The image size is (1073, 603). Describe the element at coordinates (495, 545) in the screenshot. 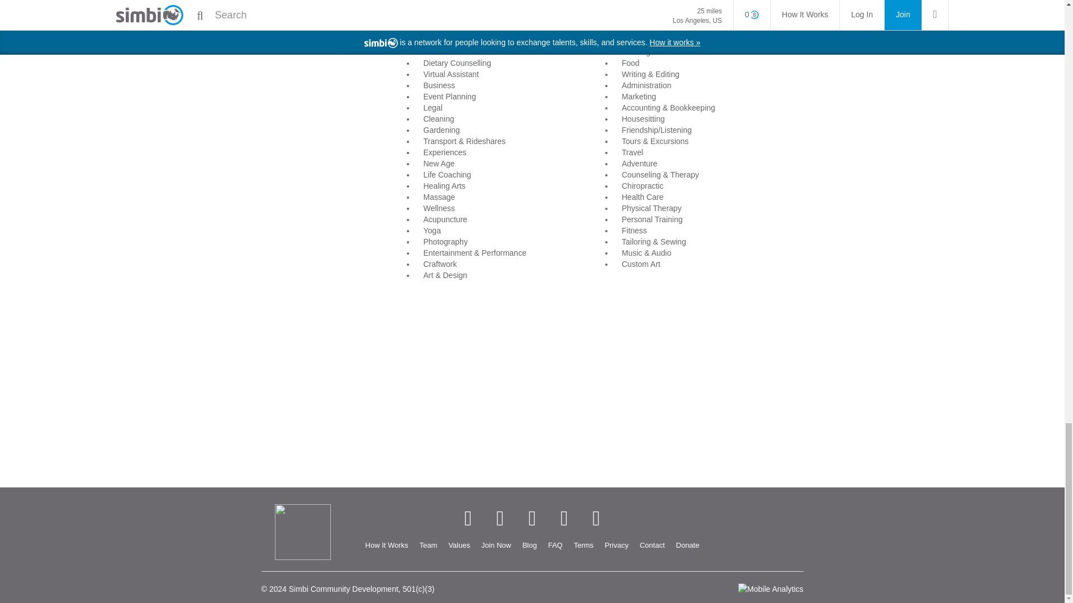

I see `Join` at that location.